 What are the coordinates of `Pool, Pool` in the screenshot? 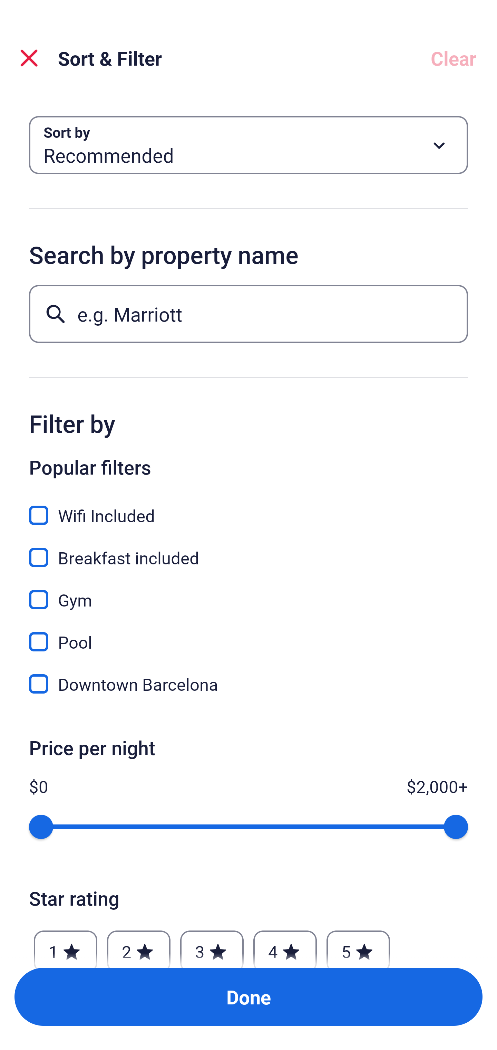 It's located at (248, 634).